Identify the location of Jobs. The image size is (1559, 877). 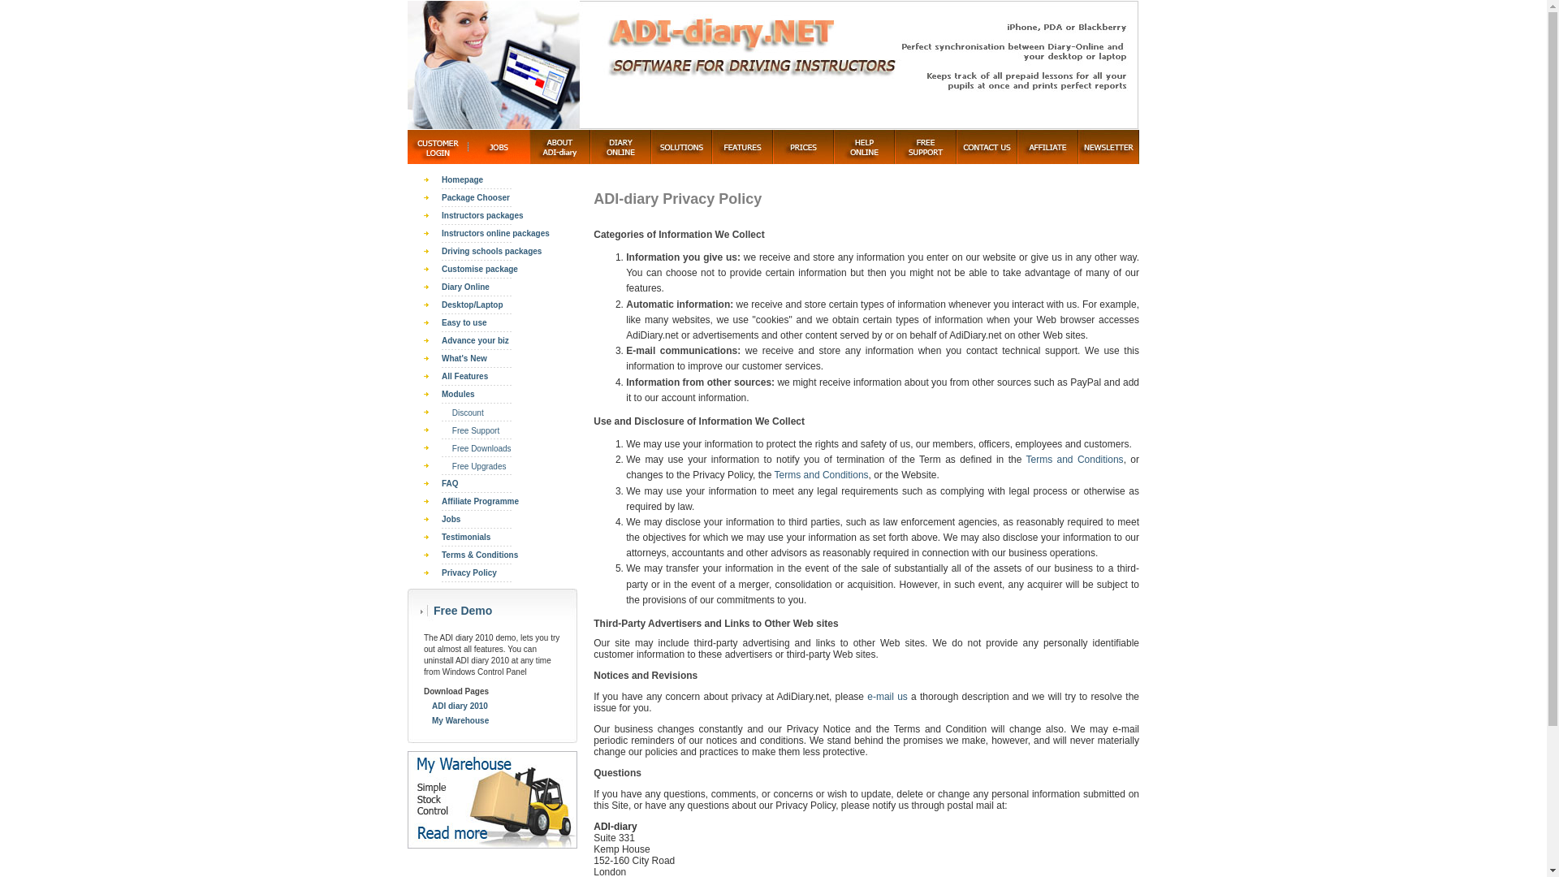
(450, 518).